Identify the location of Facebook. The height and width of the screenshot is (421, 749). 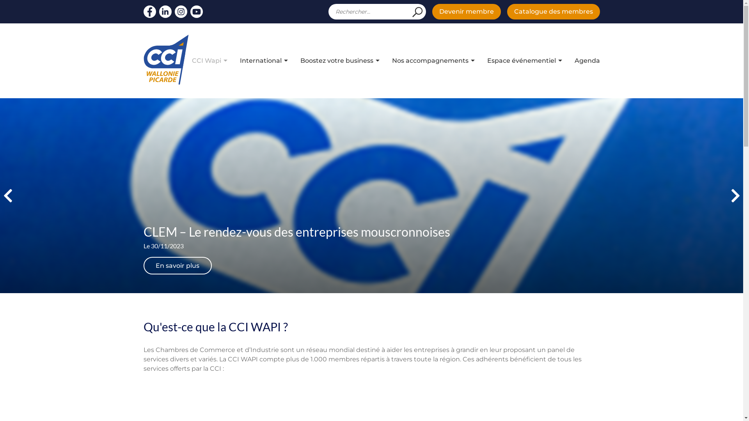
(150, 12).